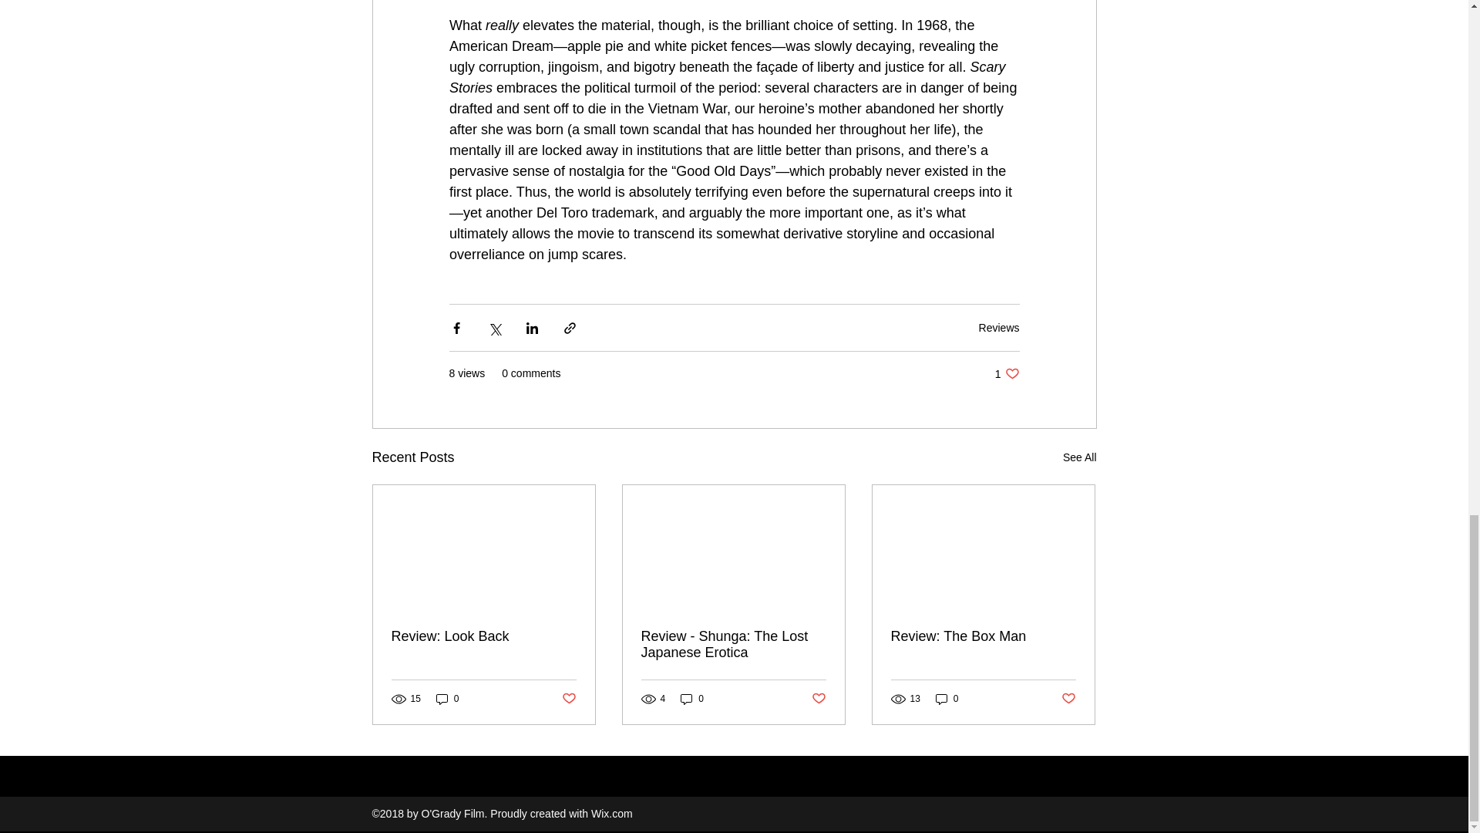 This screenshot has height=833, width=1480. Describe the element at coordinates (484, 636) in the screenshot. I see `Review: Look Back` at that location.